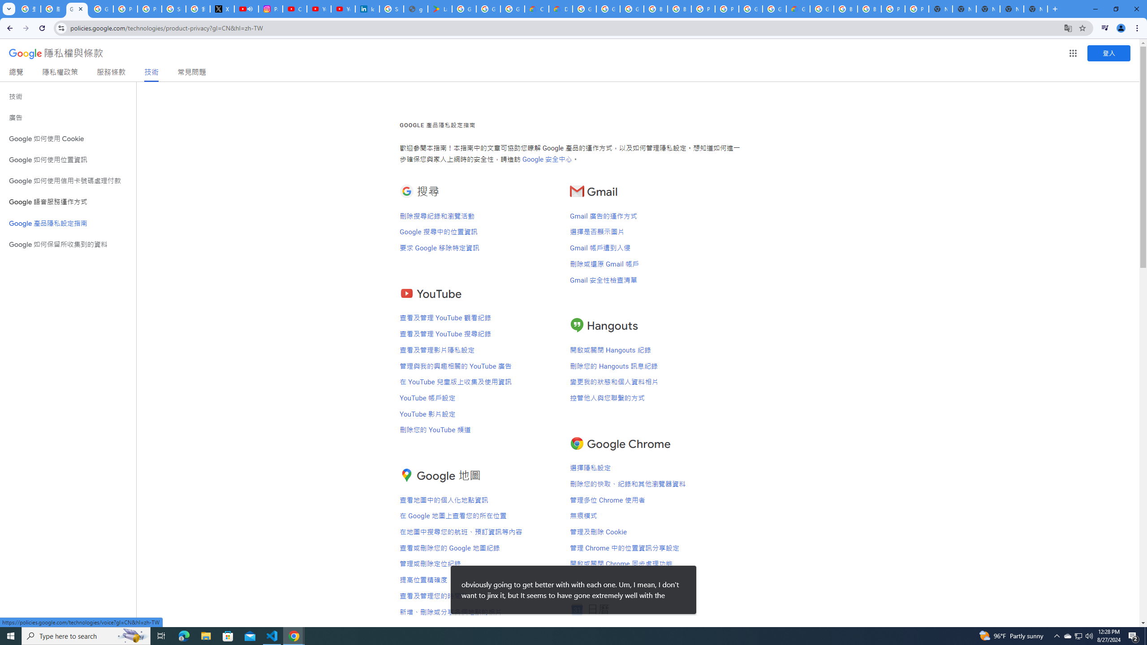  I want to click on Customer Care | Google Cloud, so click(537, 9).